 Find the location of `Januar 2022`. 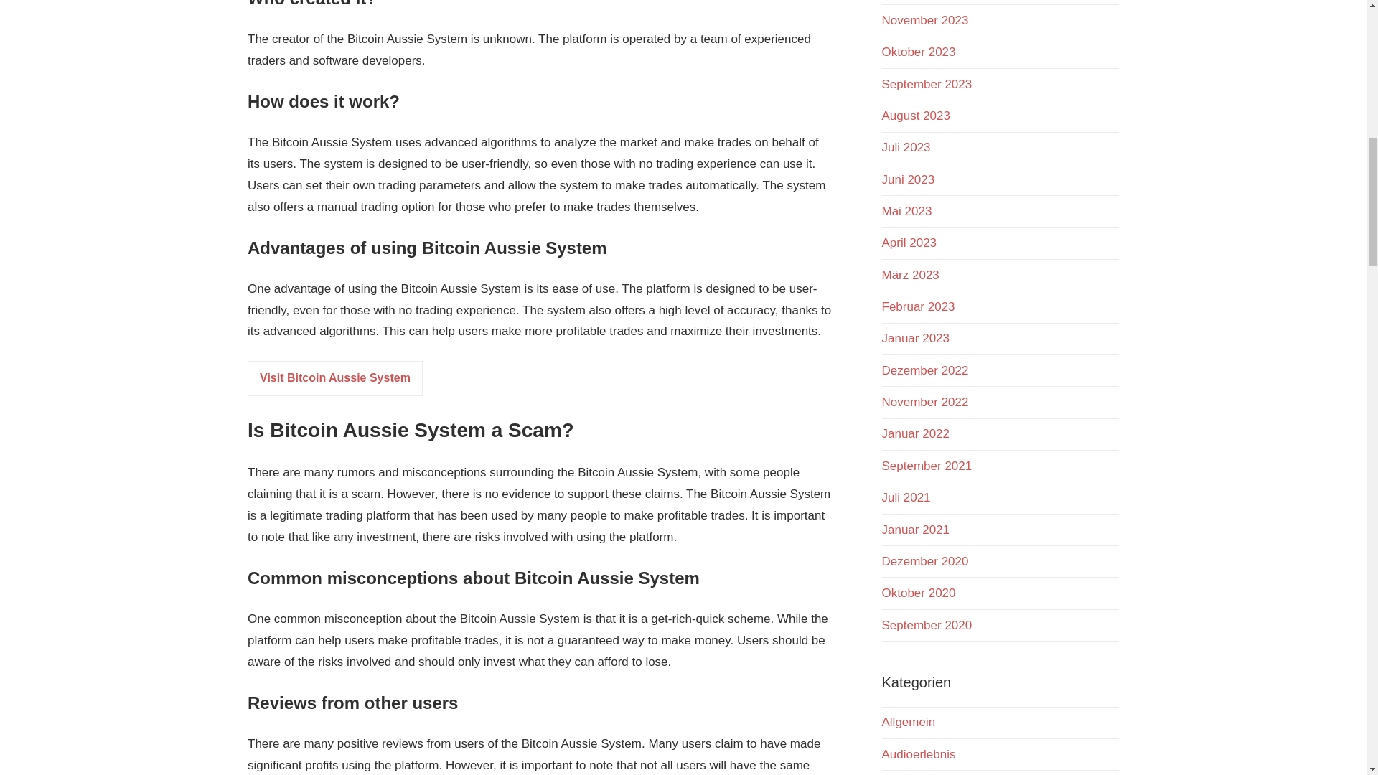

Januar 2022 is located at coordinates (915, 433).